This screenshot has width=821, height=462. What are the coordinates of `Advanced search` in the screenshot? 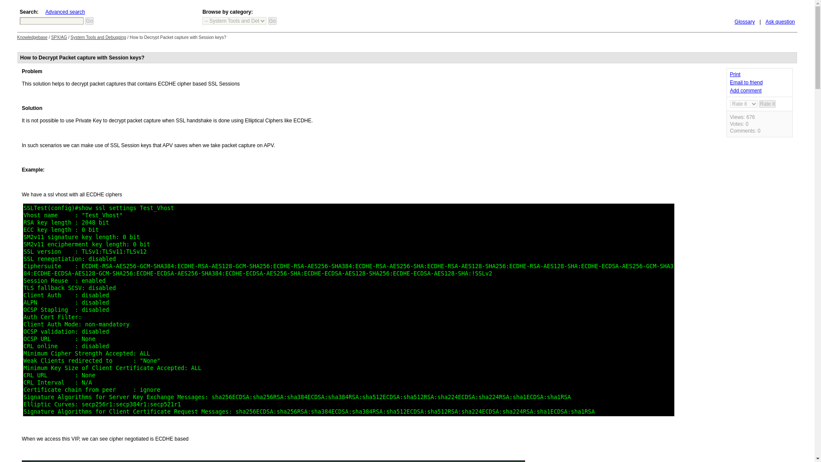 It's located at (65, 12).